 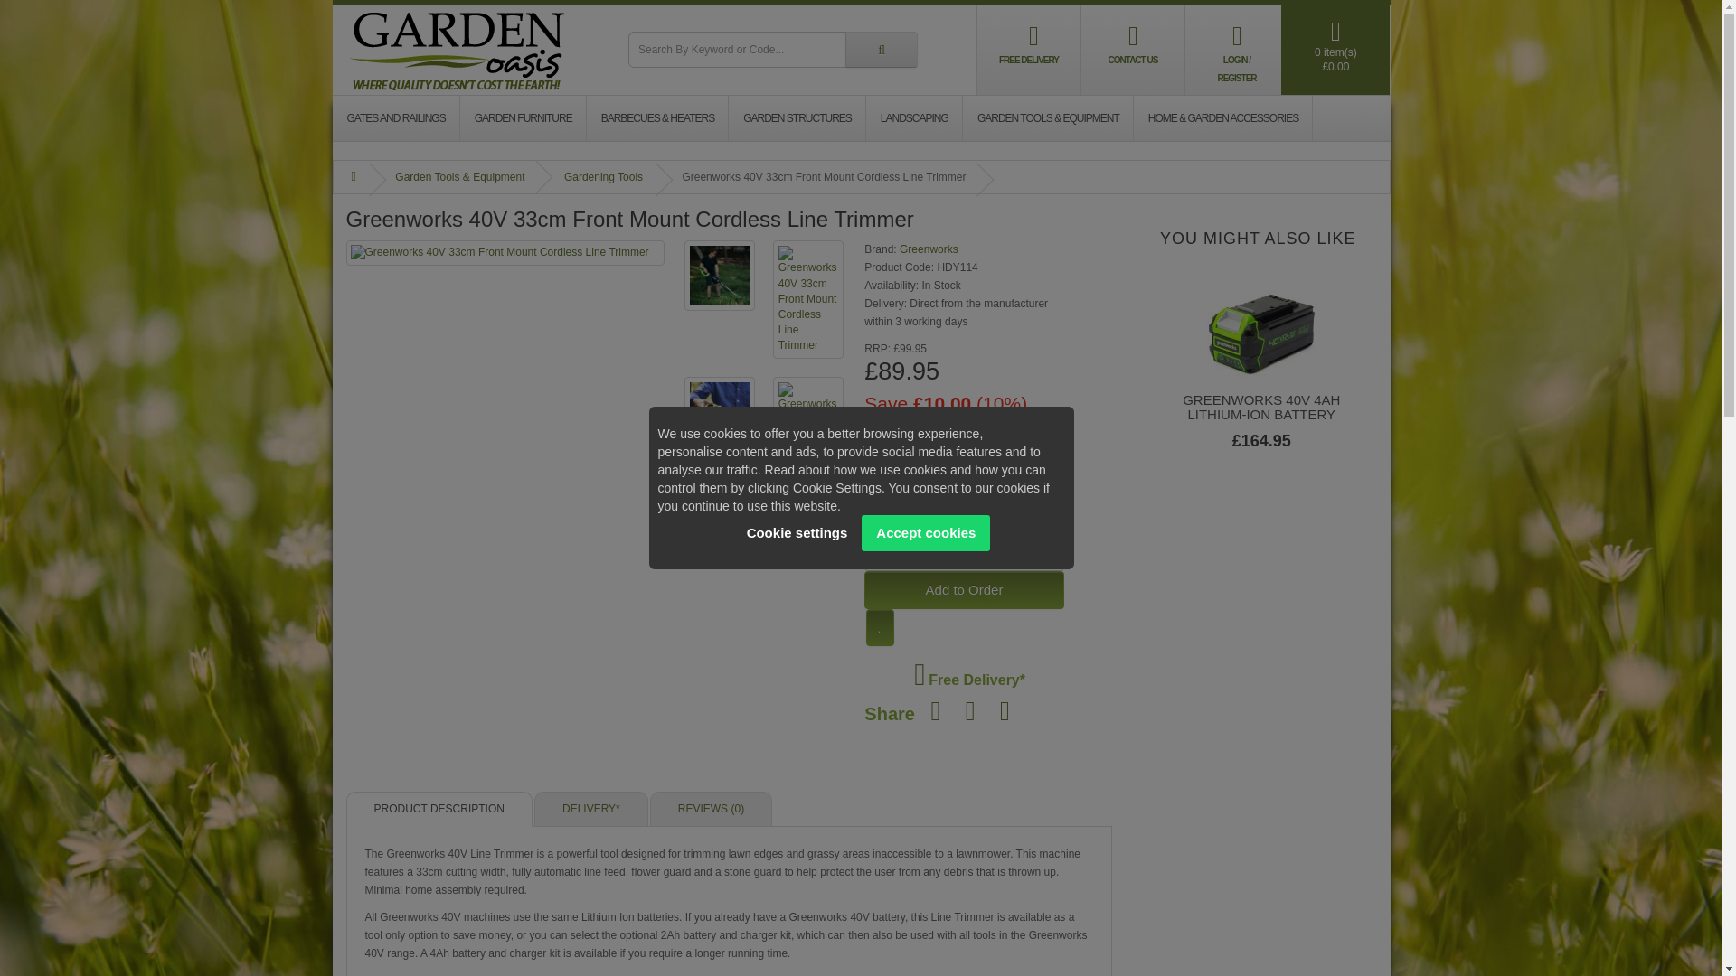 I want to click on GATES AND RAILINGS, so click(x=396, y=117).